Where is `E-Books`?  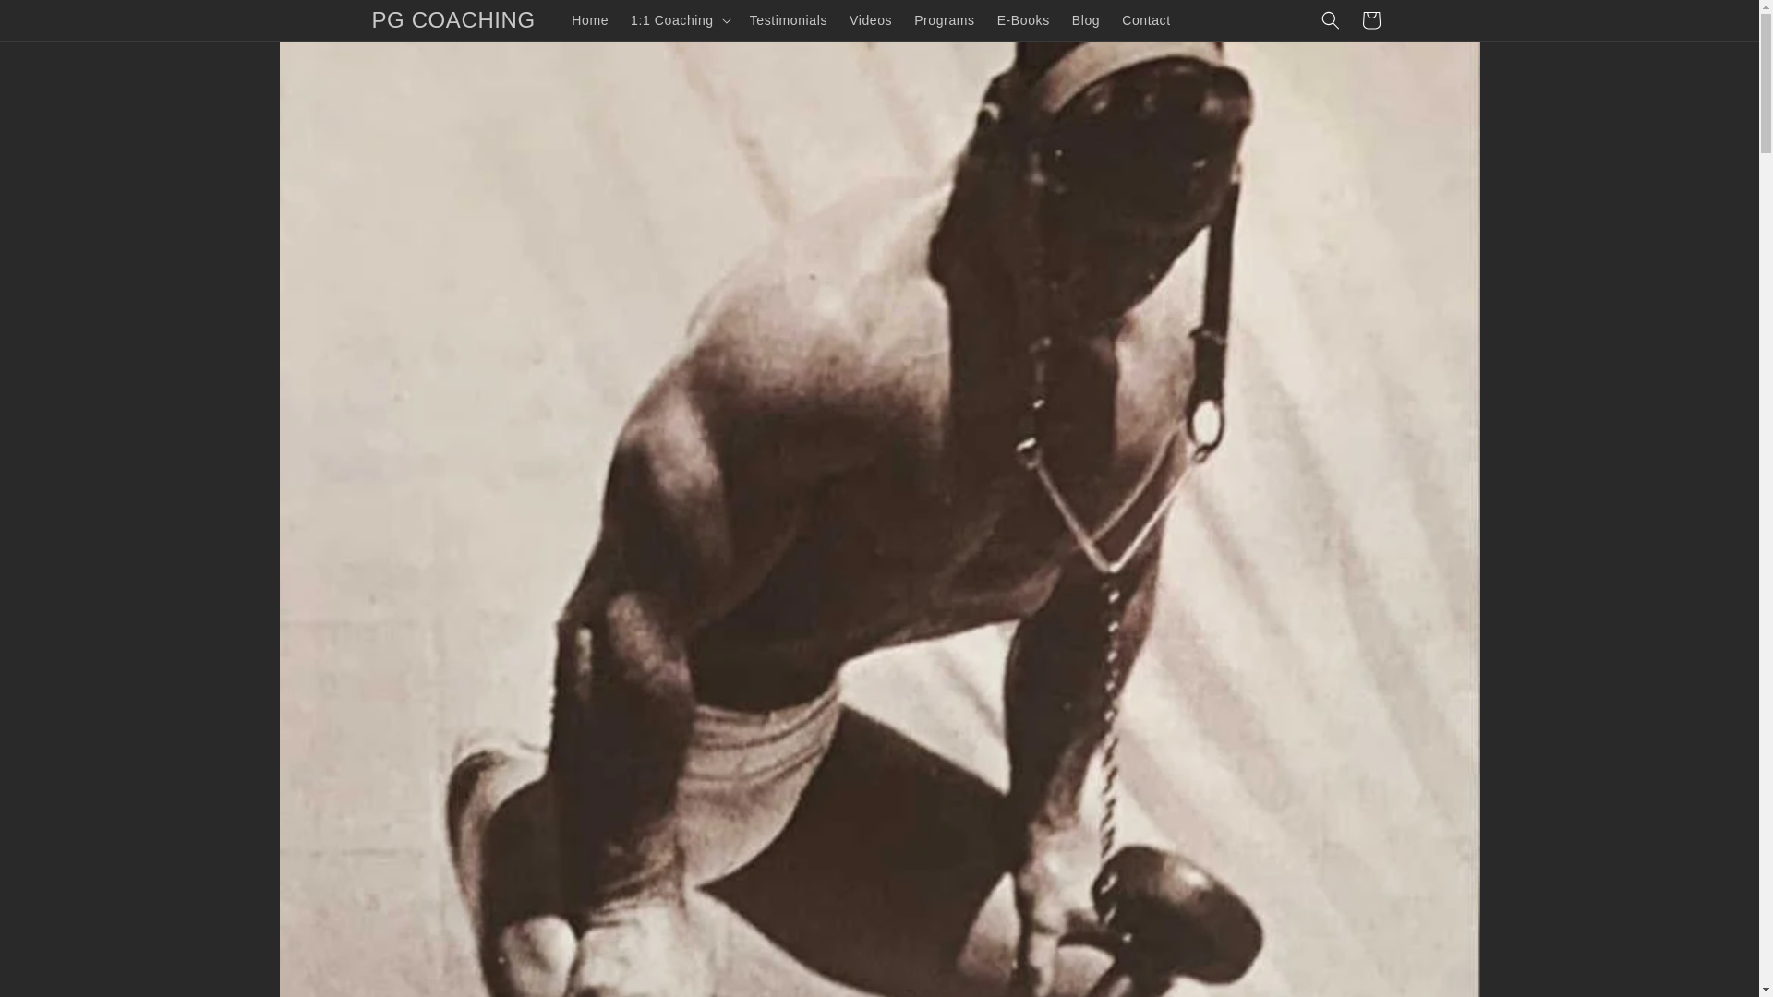
E-Books is located at coordinates (1023, 20).